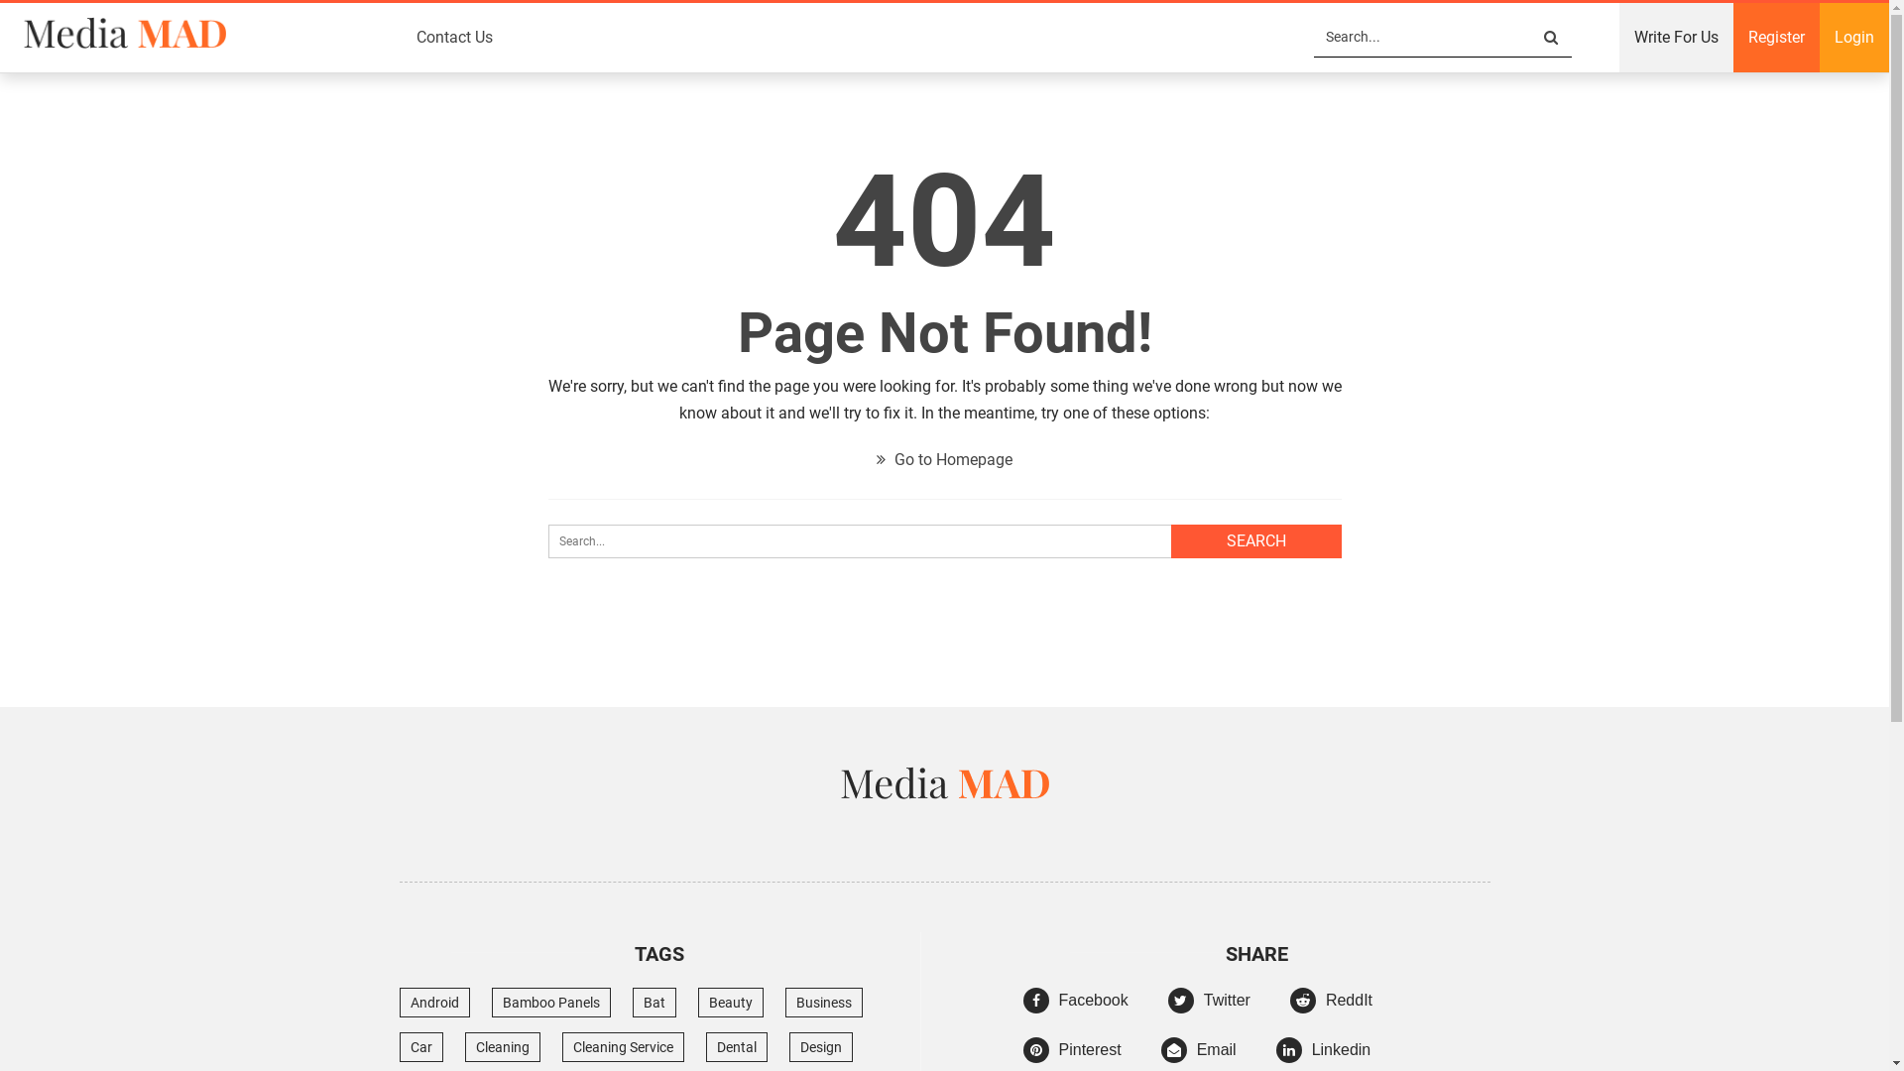 The height and width of the screenshot is (1071, 1904). What do you see at coordinates (1557, 38) in the screenshot?
I see `Search` at bounding box center [1557, 38].